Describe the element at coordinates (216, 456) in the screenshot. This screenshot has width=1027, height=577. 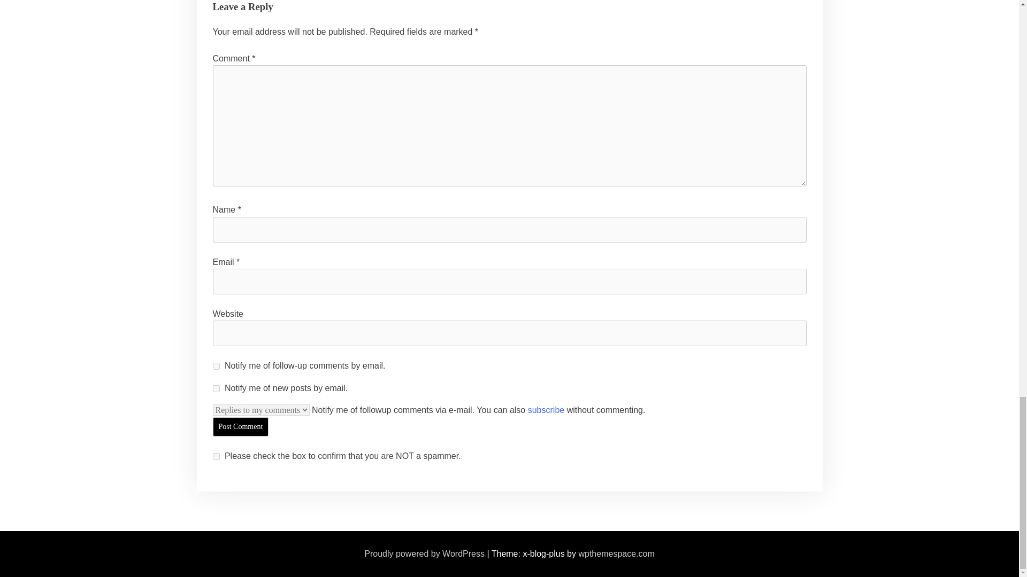
I see `on` at that location.